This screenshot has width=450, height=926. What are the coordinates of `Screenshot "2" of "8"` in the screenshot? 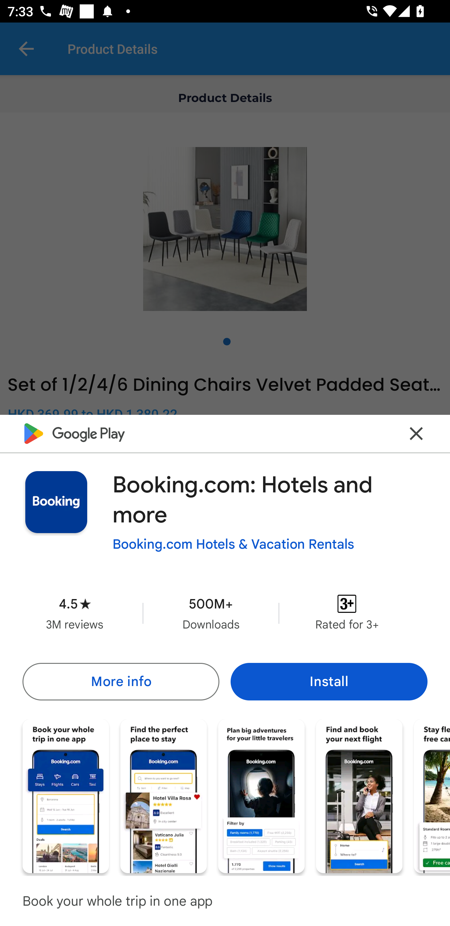 It's located at (163, 796).